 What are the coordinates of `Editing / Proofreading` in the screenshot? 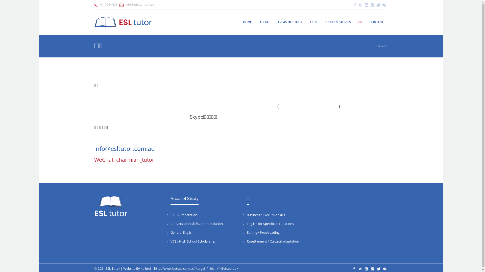 It's located at (263, 232).